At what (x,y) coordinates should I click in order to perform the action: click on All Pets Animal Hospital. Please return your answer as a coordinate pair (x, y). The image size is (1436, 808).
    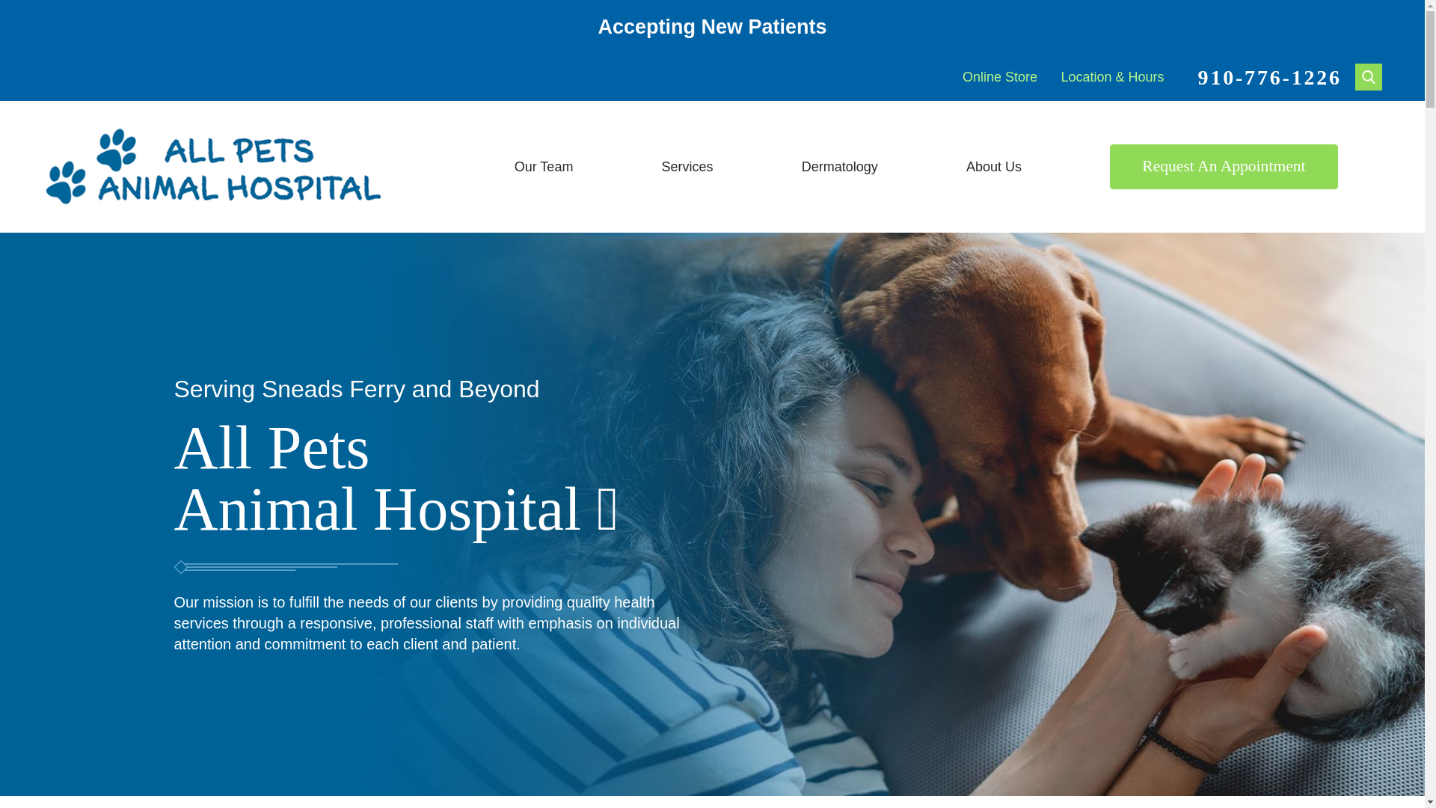
    Looking at the image, I should click on (214, 166).